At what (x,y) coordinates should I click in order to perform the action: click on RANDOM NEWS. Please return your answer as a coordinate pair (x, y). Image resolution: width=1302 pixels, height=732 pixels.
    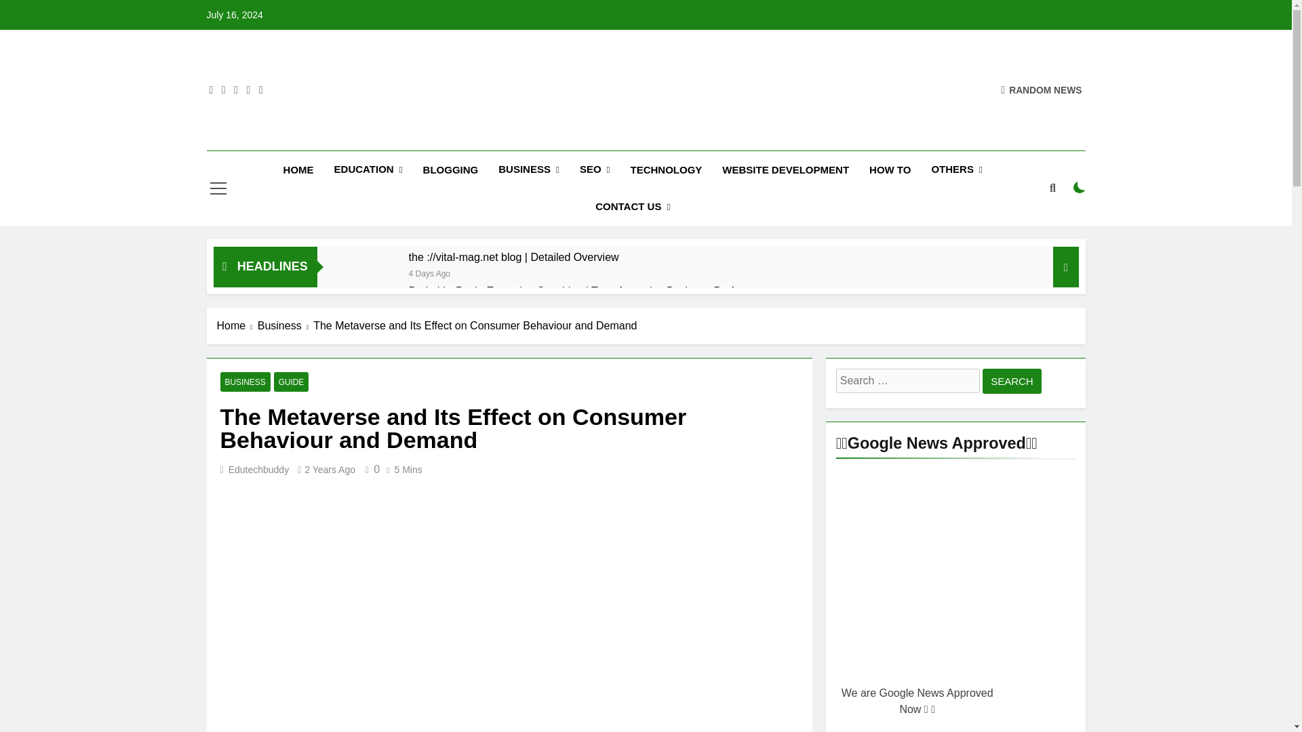
    Looking at the image, I should click on (1042, 89).